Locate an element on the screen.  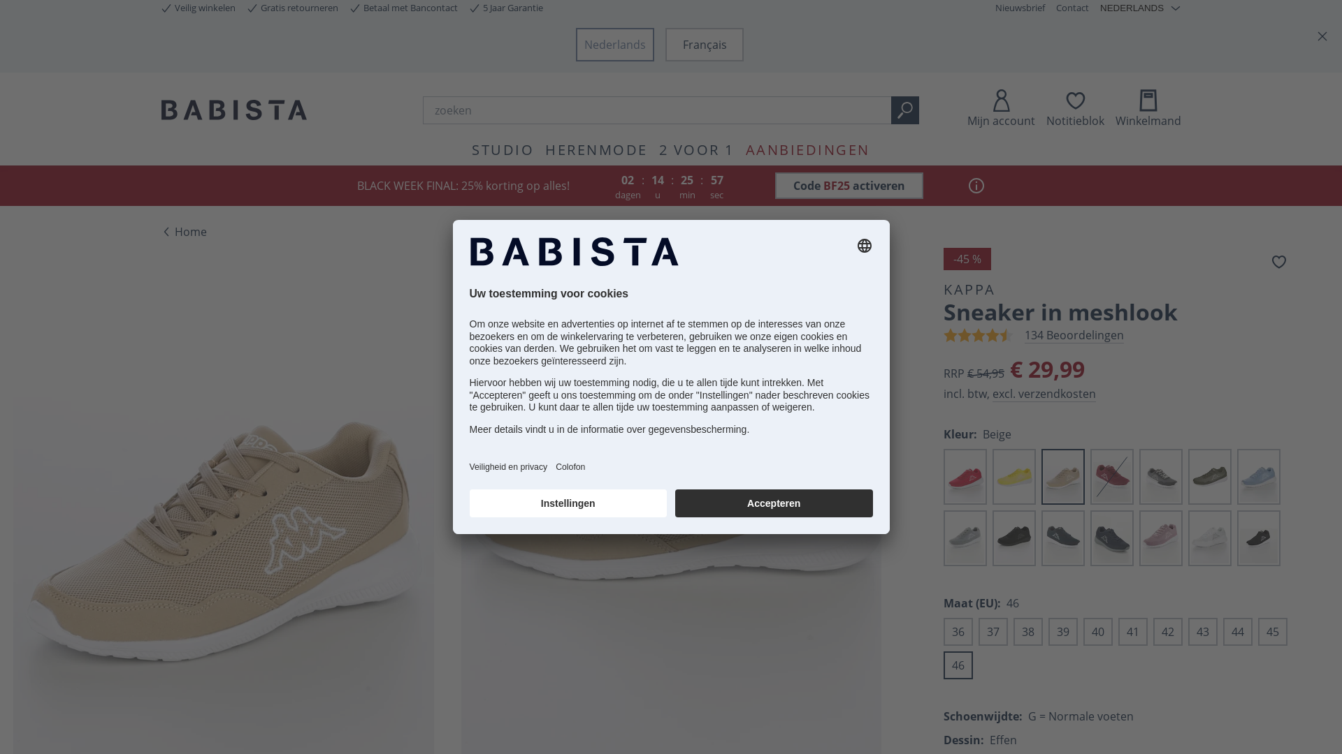
Code 
BF25
 activeren is located at coordinates (849, 186).